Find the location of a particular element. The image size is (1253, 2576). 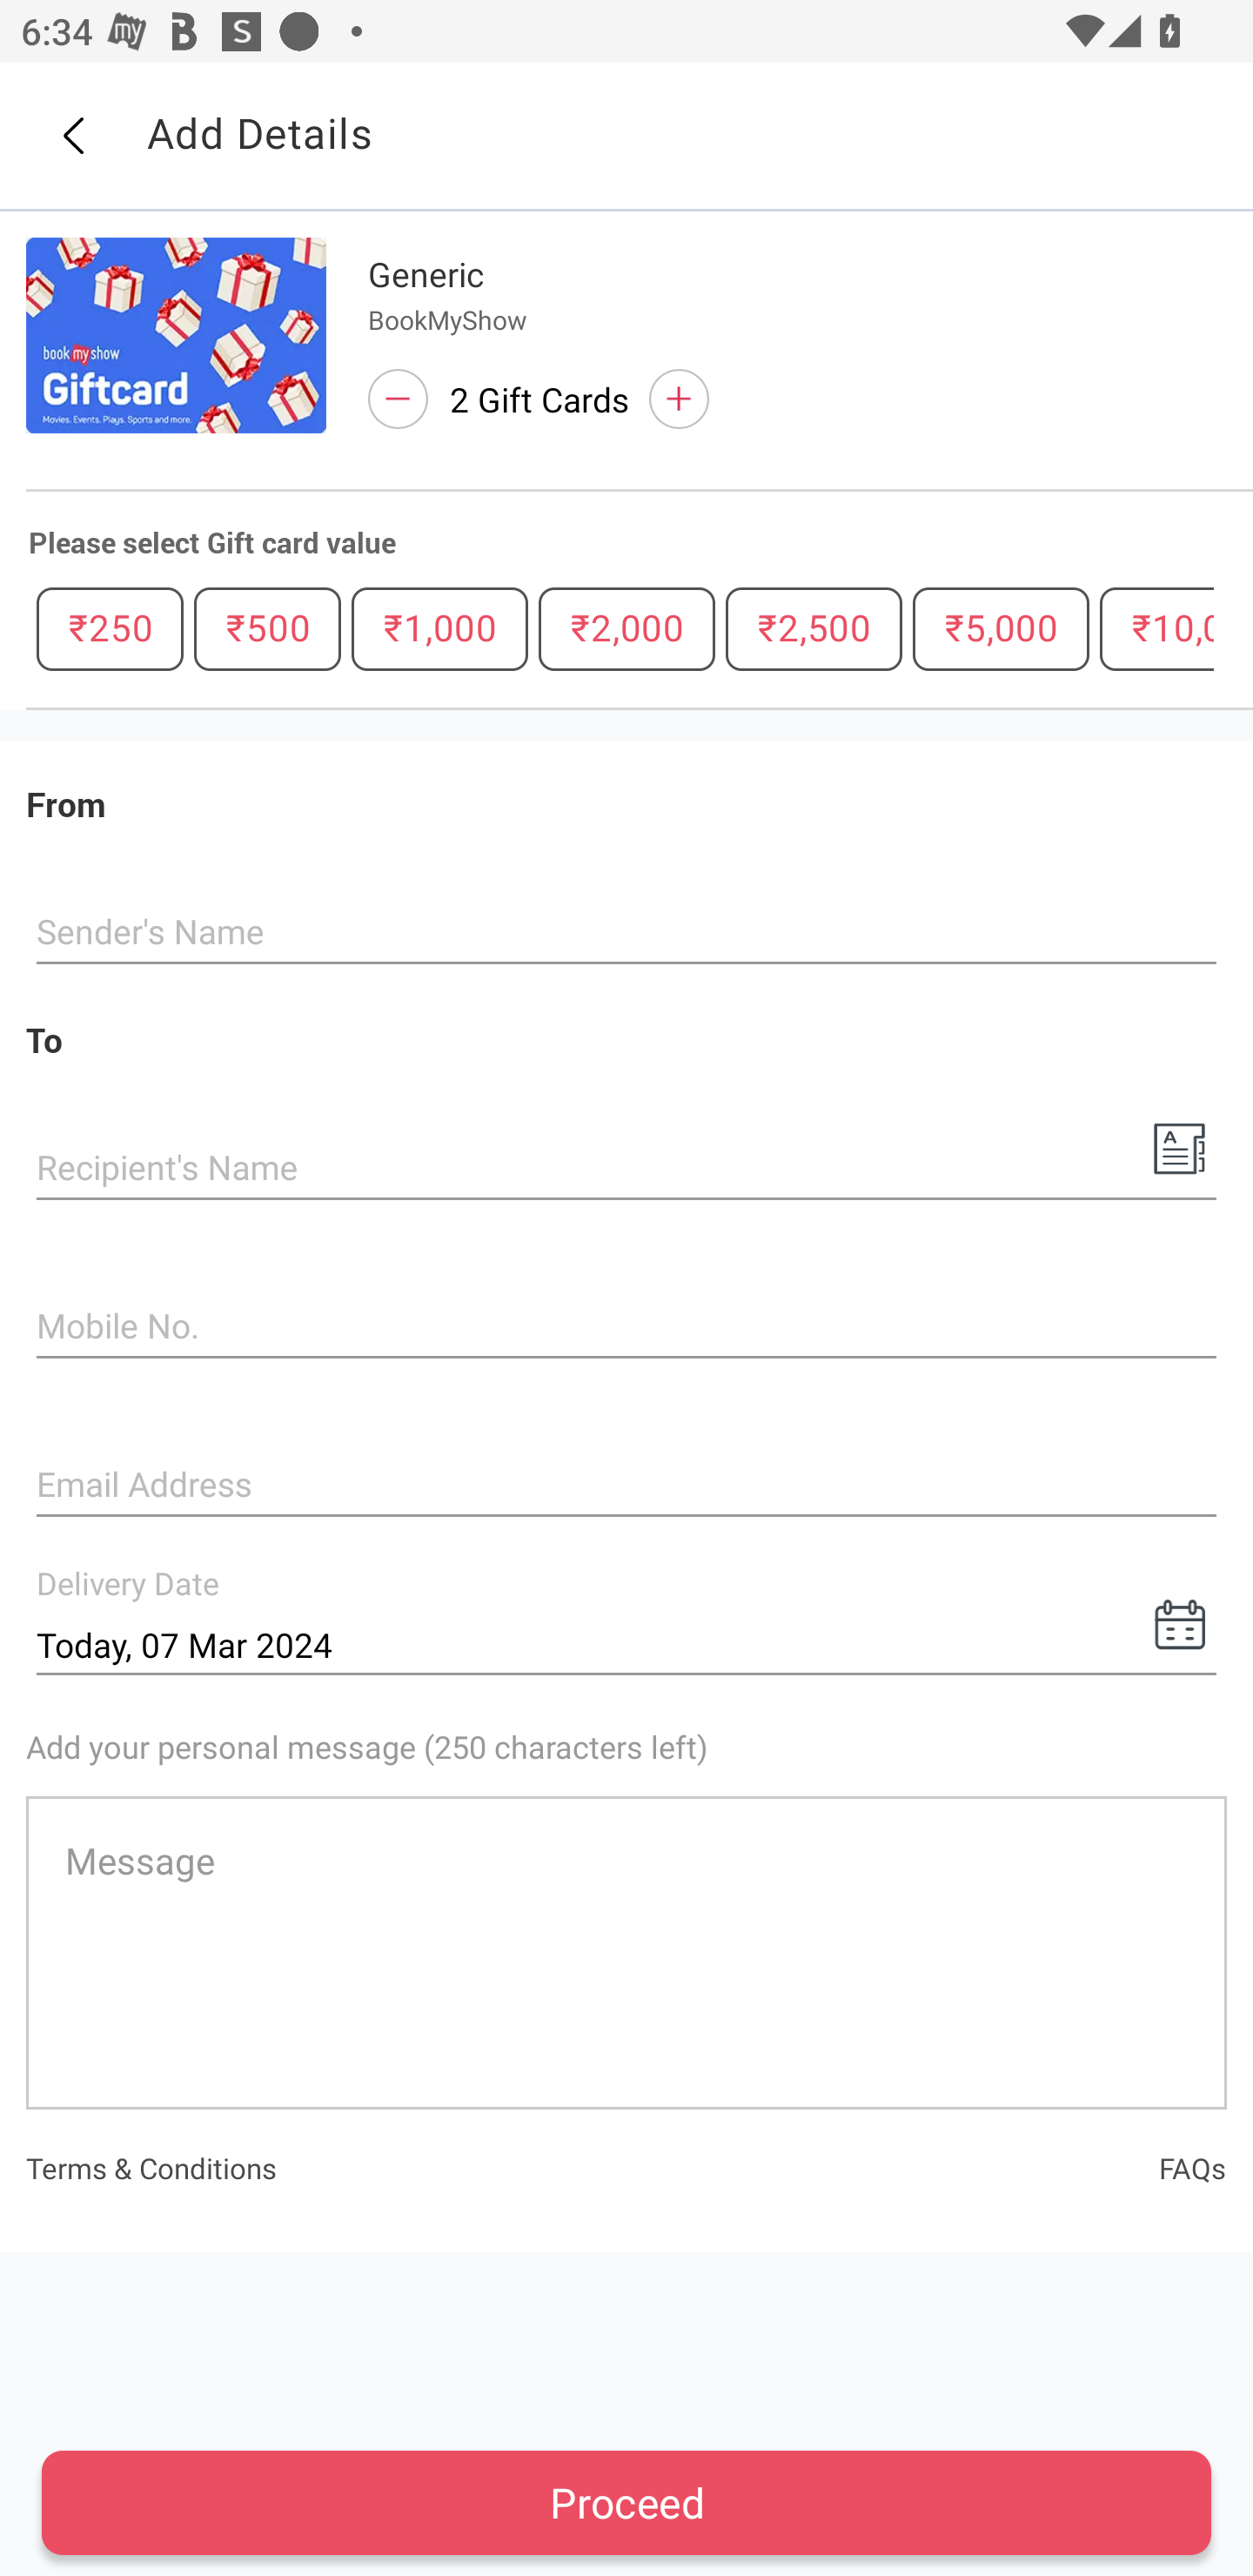

Today, 07 Mar 2024 is located at coordinates (626, 1645).